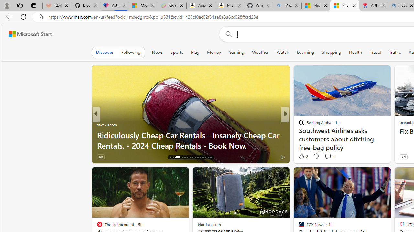 This screenshot has width=414, height=232. What do you see at coordinates (330, 156) in the screenshot?
I see `View comments 1 Comment` at bounding box center [330, 156].